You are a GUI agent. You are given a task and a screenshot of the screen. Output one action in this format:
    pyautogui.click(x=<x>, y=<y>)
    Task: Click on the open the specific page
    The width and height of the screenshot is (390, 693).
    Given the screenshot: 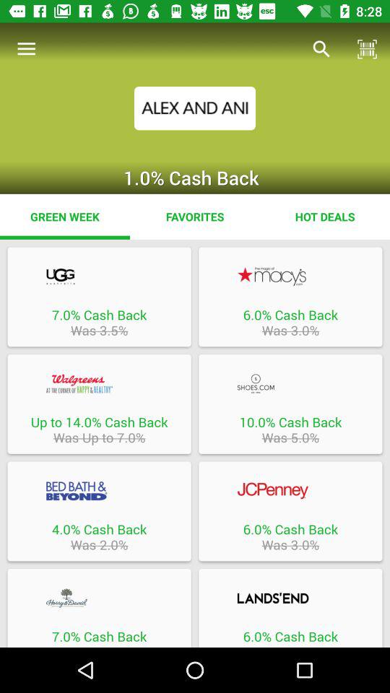 What is the action you would take?
    pyautogui.click(x=290, y=491)
    